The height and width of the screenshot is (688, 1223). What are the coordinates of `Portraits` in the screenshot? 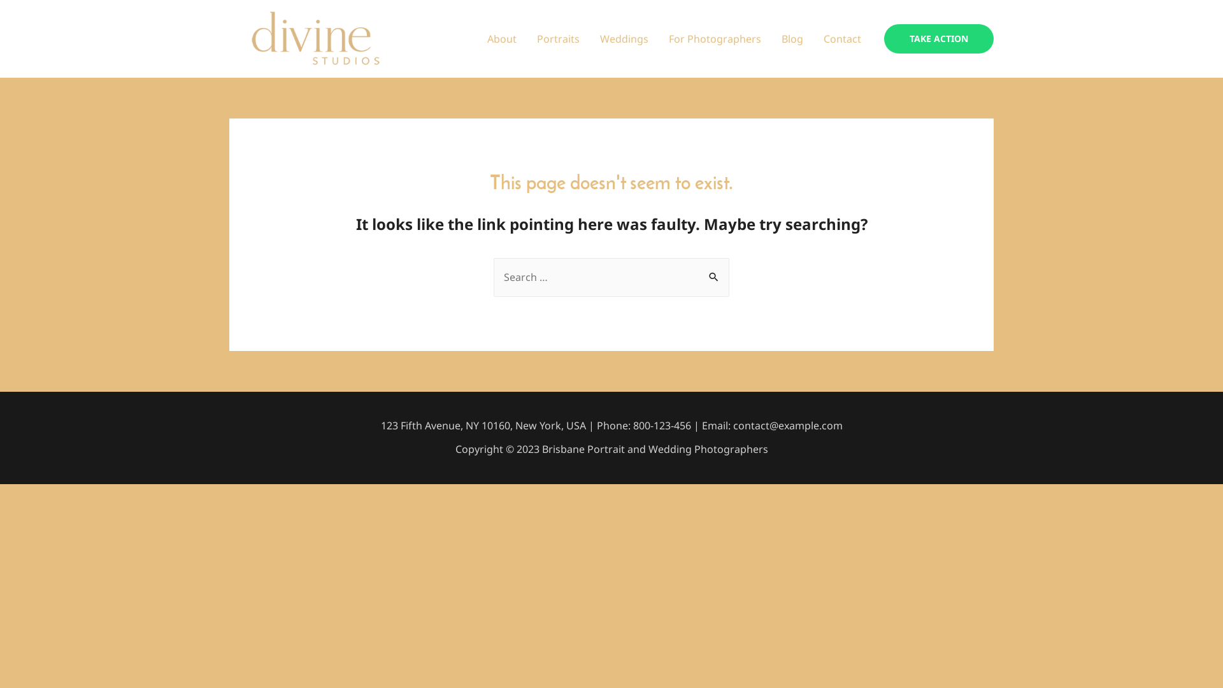 It's located at (558, 39).